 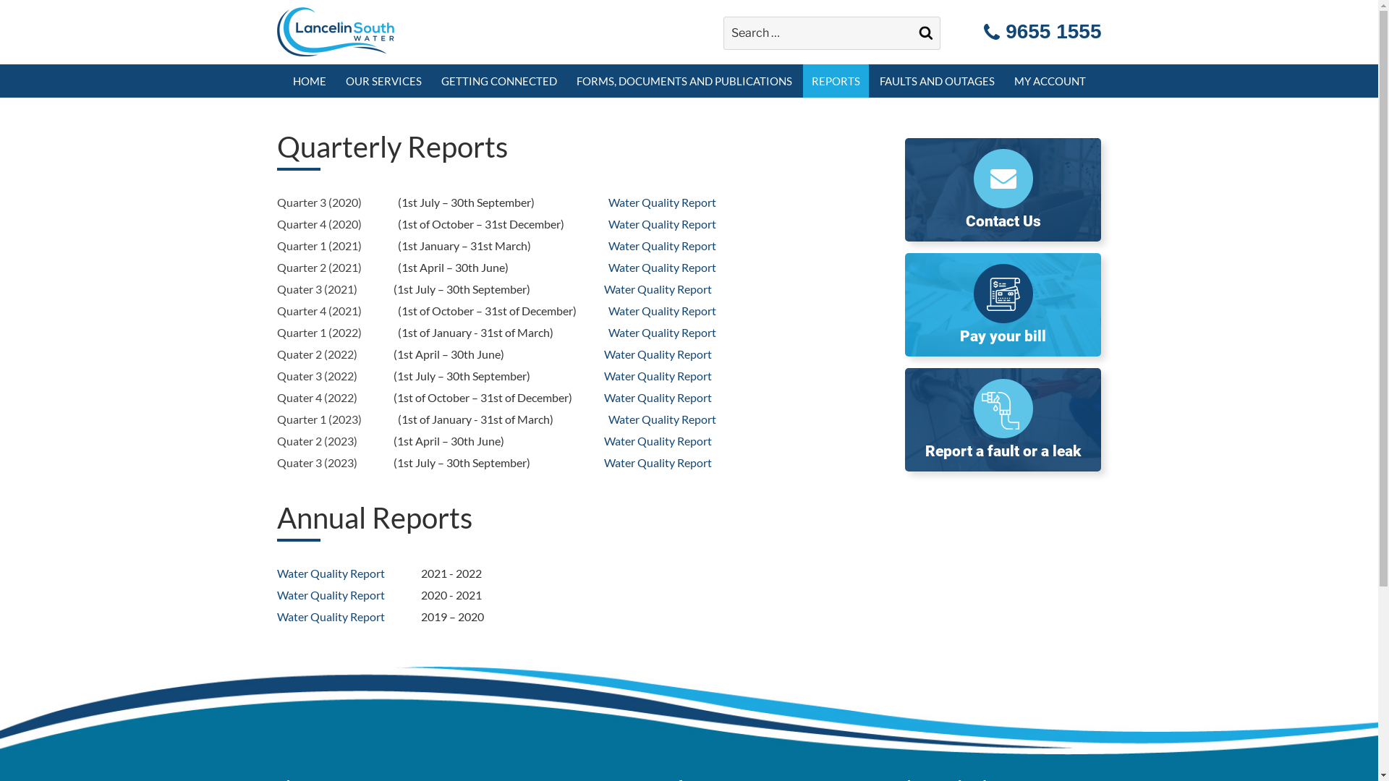 What do you see at coordinates (658, 463) in the screenshot?
I see `Water Quality Report` at bounding box center [658, 463].